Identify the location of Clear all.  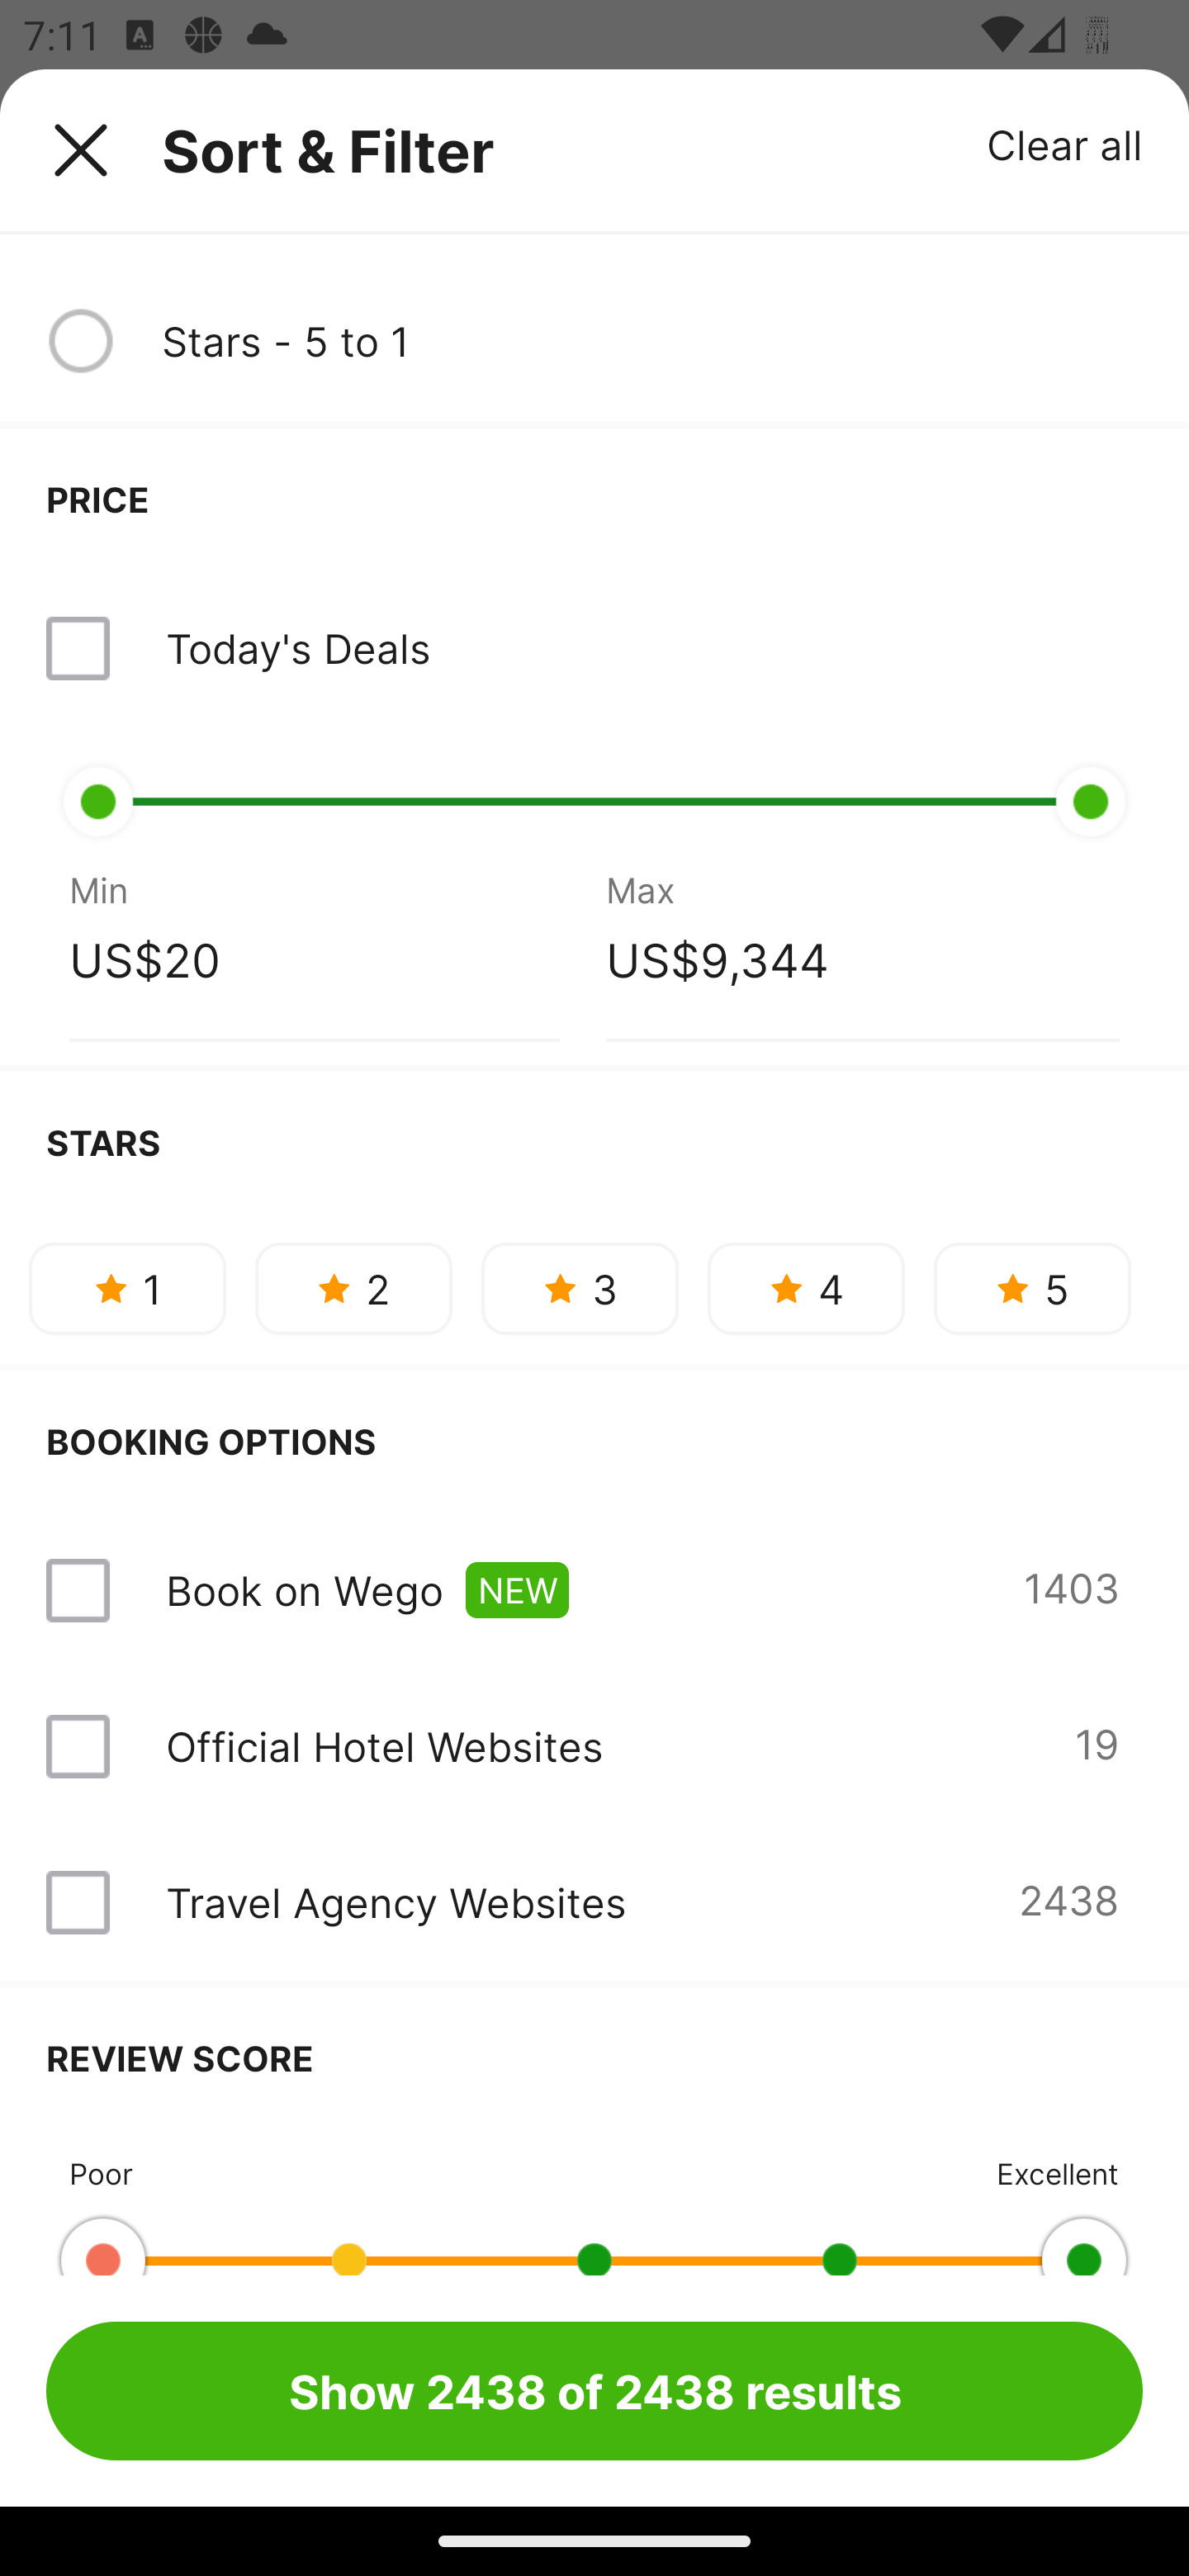
(1065, 144).